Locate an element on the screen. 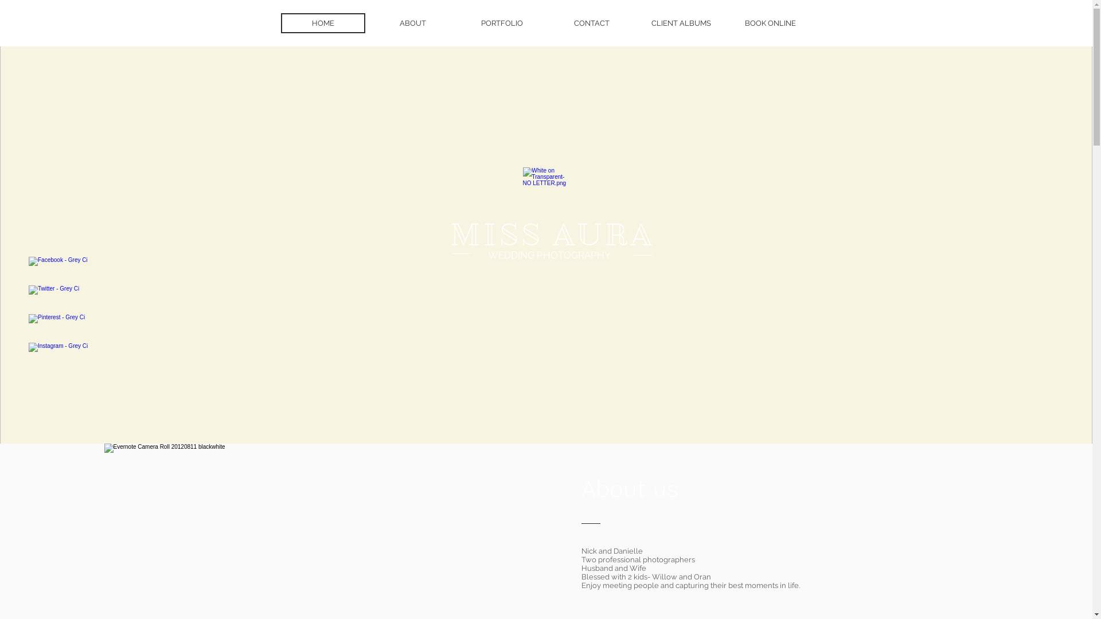 This screenshot has width=1101, height=619. WEDDING PHOTOGRAPHY is located at coordinates (549, 255).